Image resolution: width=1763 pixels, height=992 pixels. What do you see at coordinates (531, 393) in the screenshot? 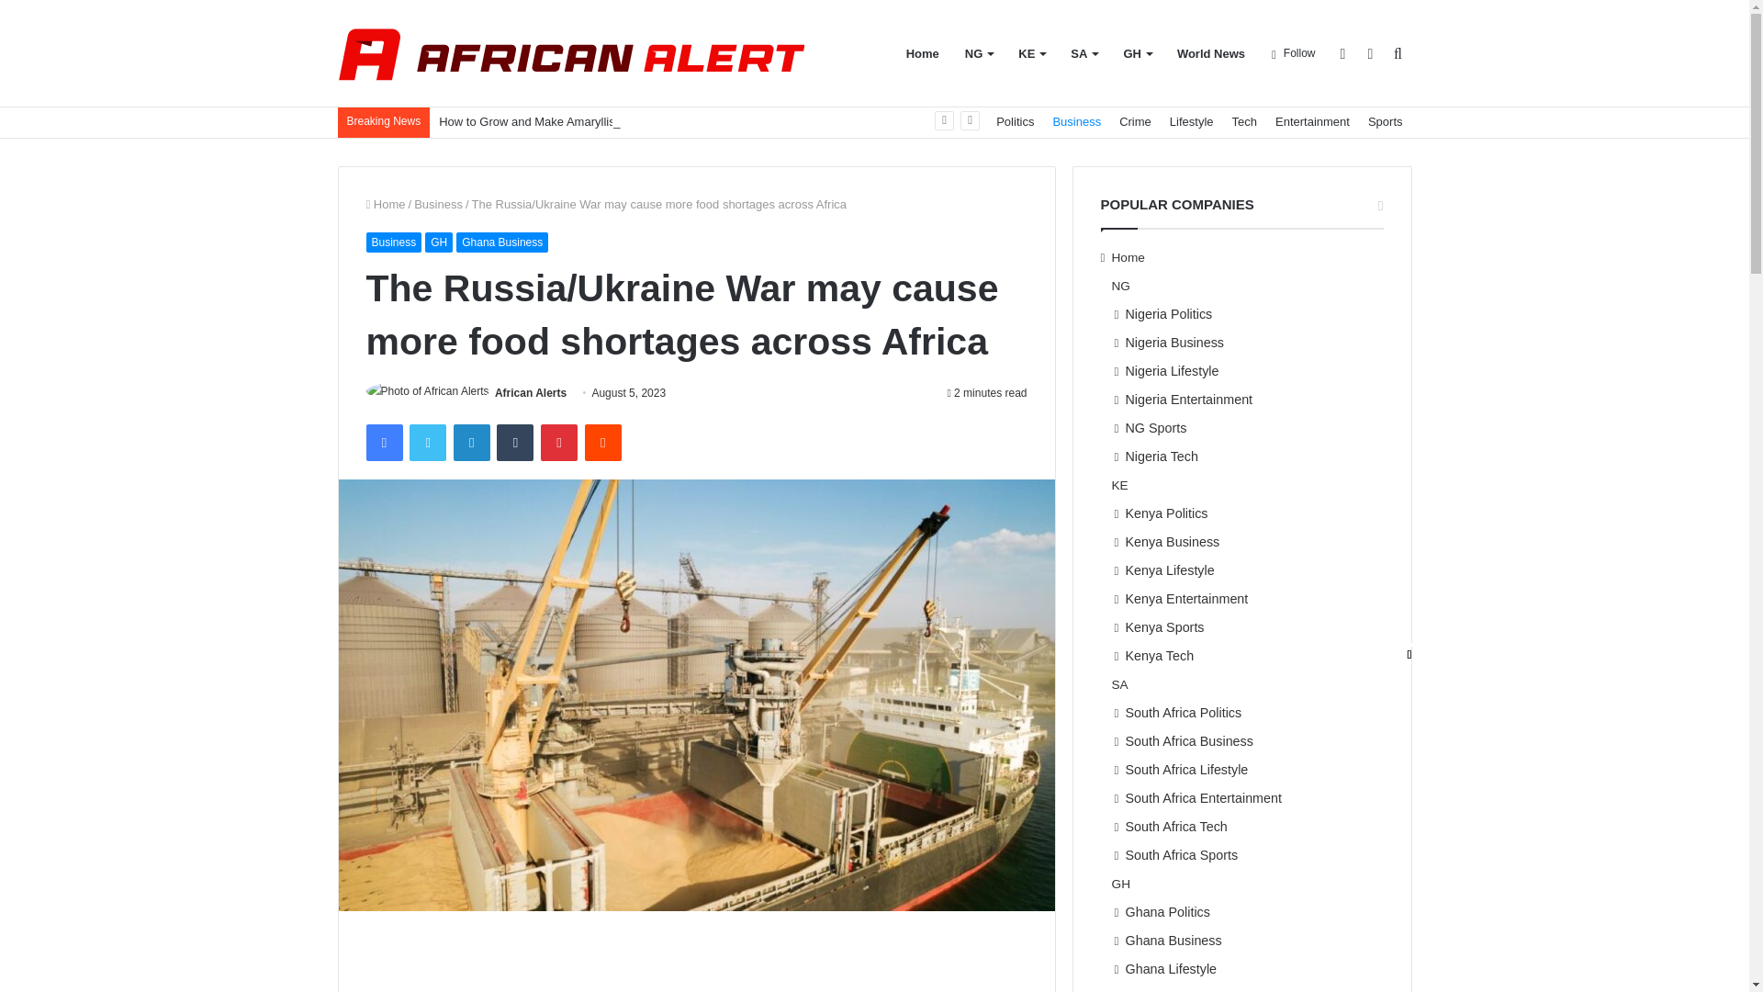
I see `African Alerts` at bounding box center [531, 393].